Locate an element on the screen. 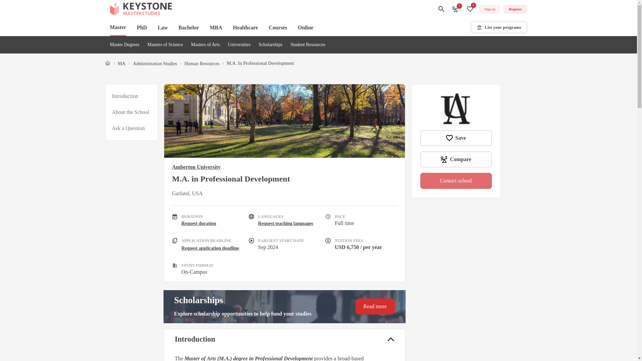  Courses is located at coordinates (205, 45).